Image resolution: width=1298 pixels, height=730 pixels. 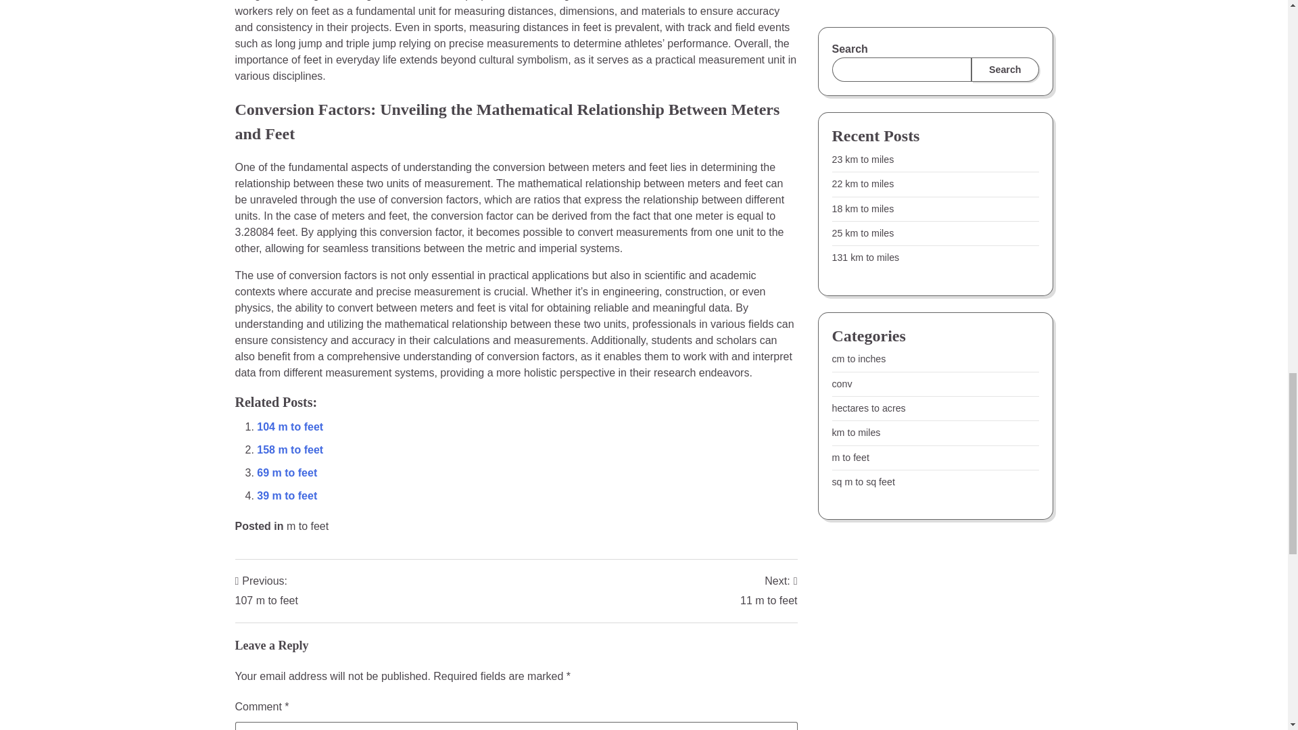 I want to click on 104 m to feet, so click(x=769, y=591).